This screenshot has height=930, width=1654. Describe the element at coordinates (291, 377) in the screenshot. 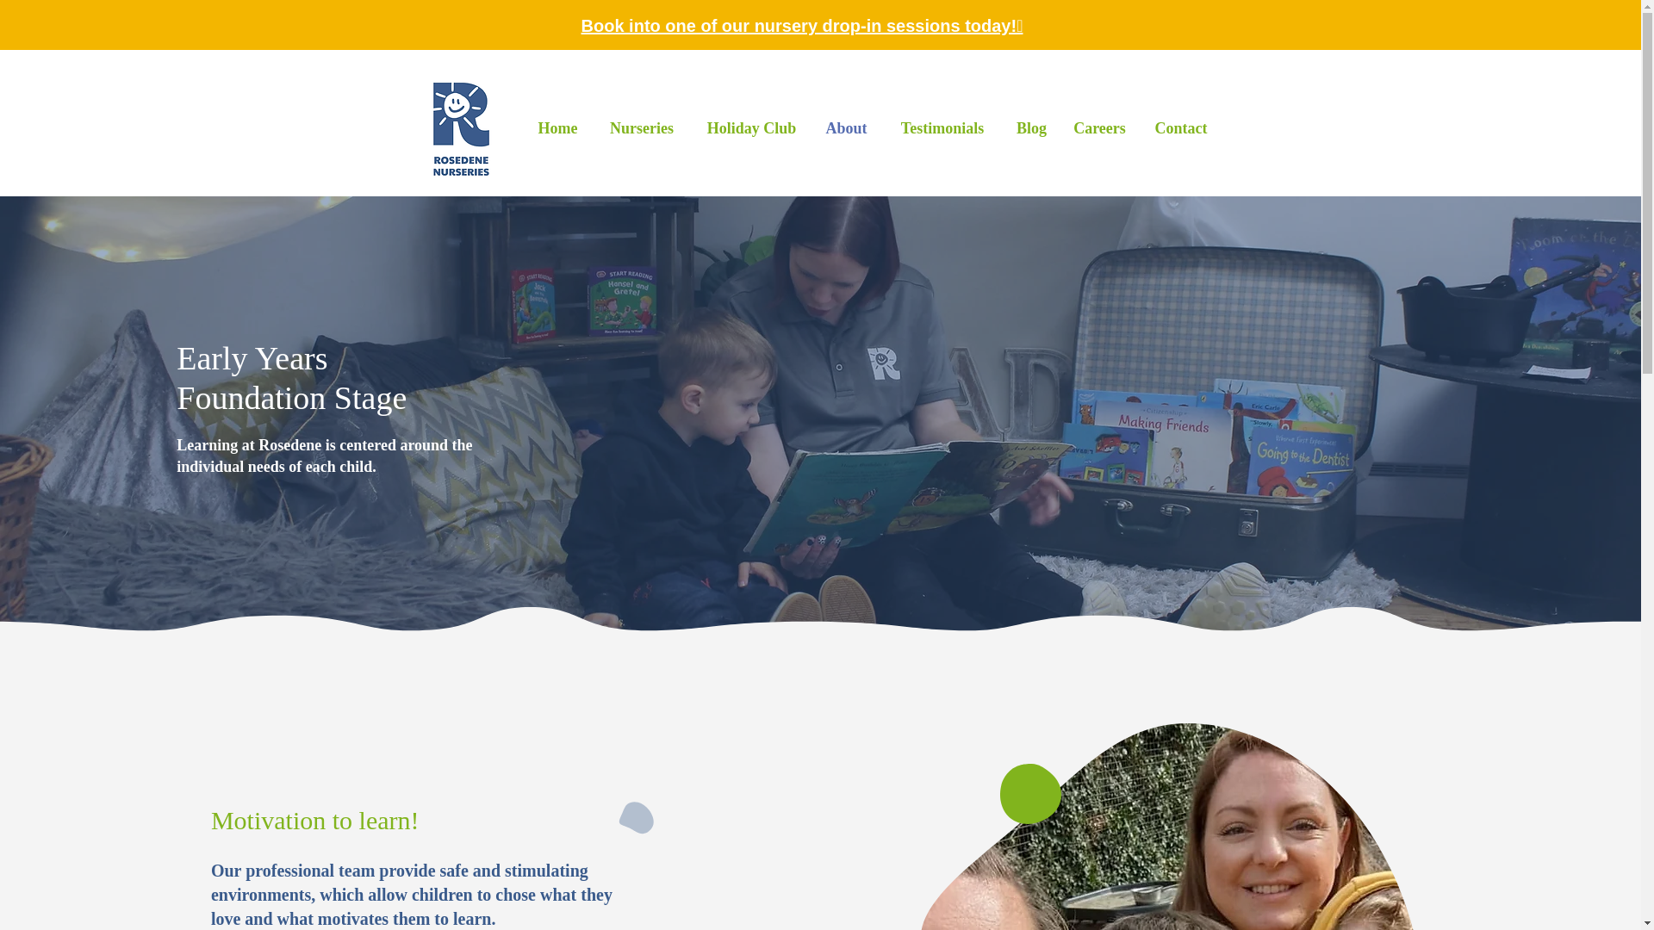

I see `Early Years Foundation Stage` at that location.